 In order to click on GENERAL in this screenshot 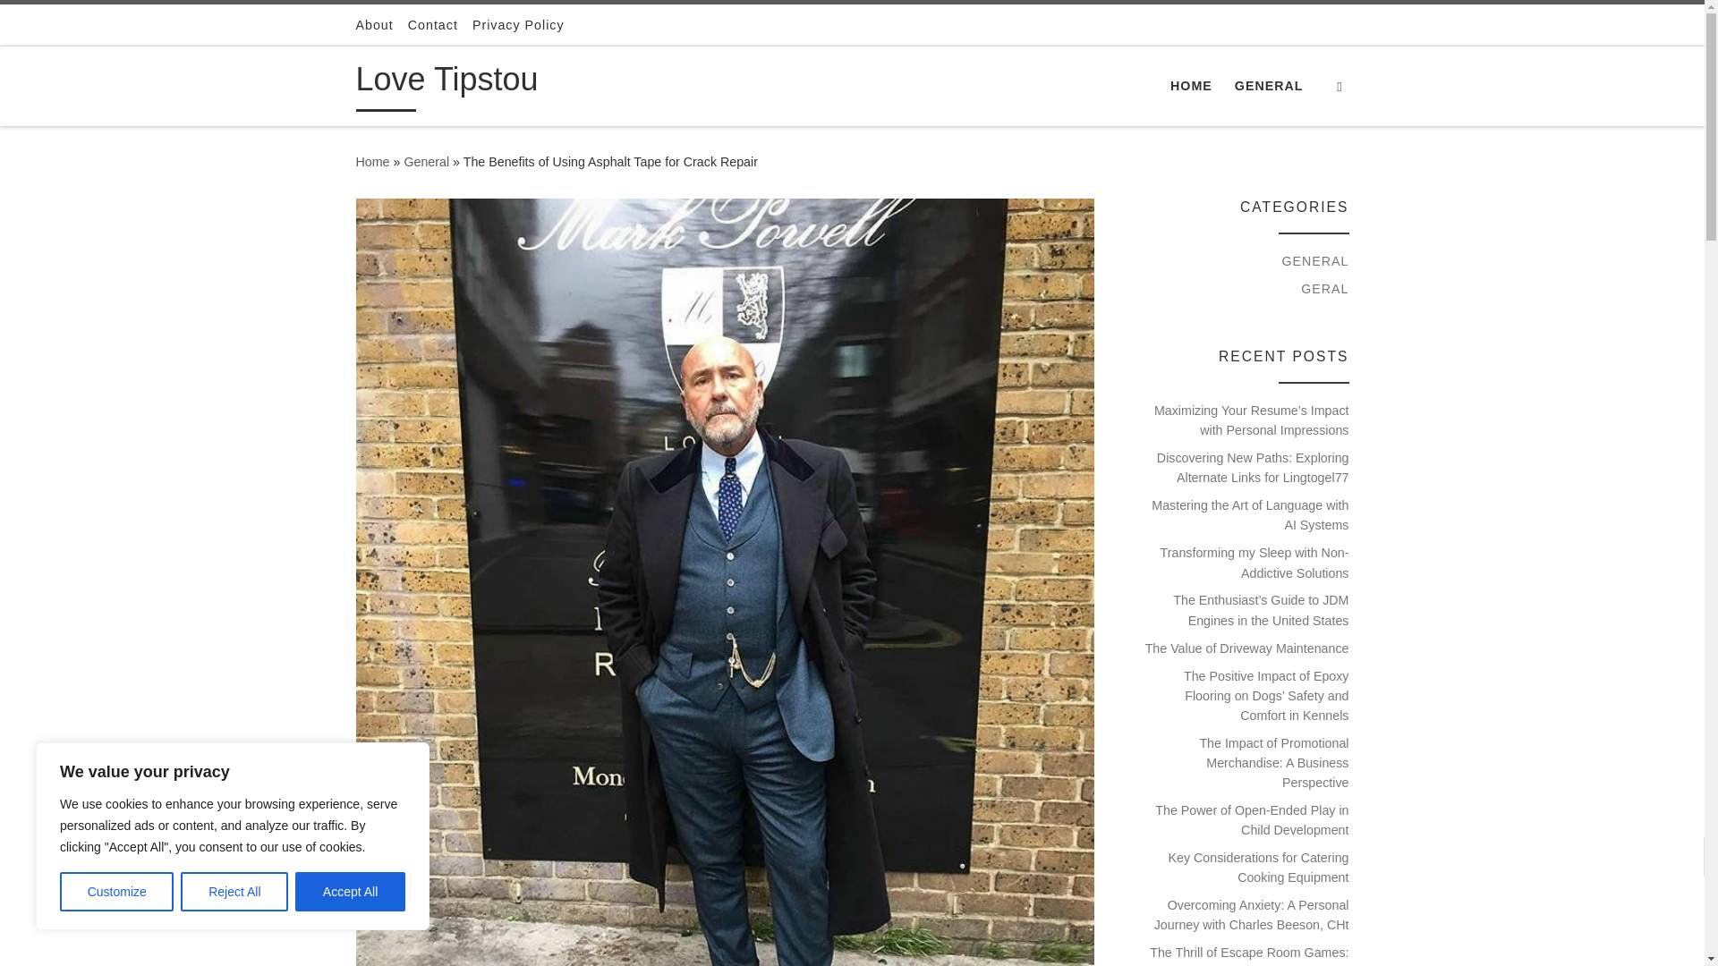, I will do `click(1269, 85)`.